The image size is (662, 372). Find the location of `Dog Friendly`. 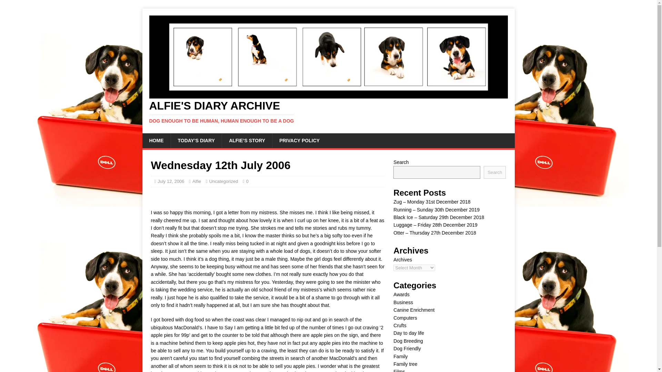

Dog Friendly is located at coordinates (407, 349).